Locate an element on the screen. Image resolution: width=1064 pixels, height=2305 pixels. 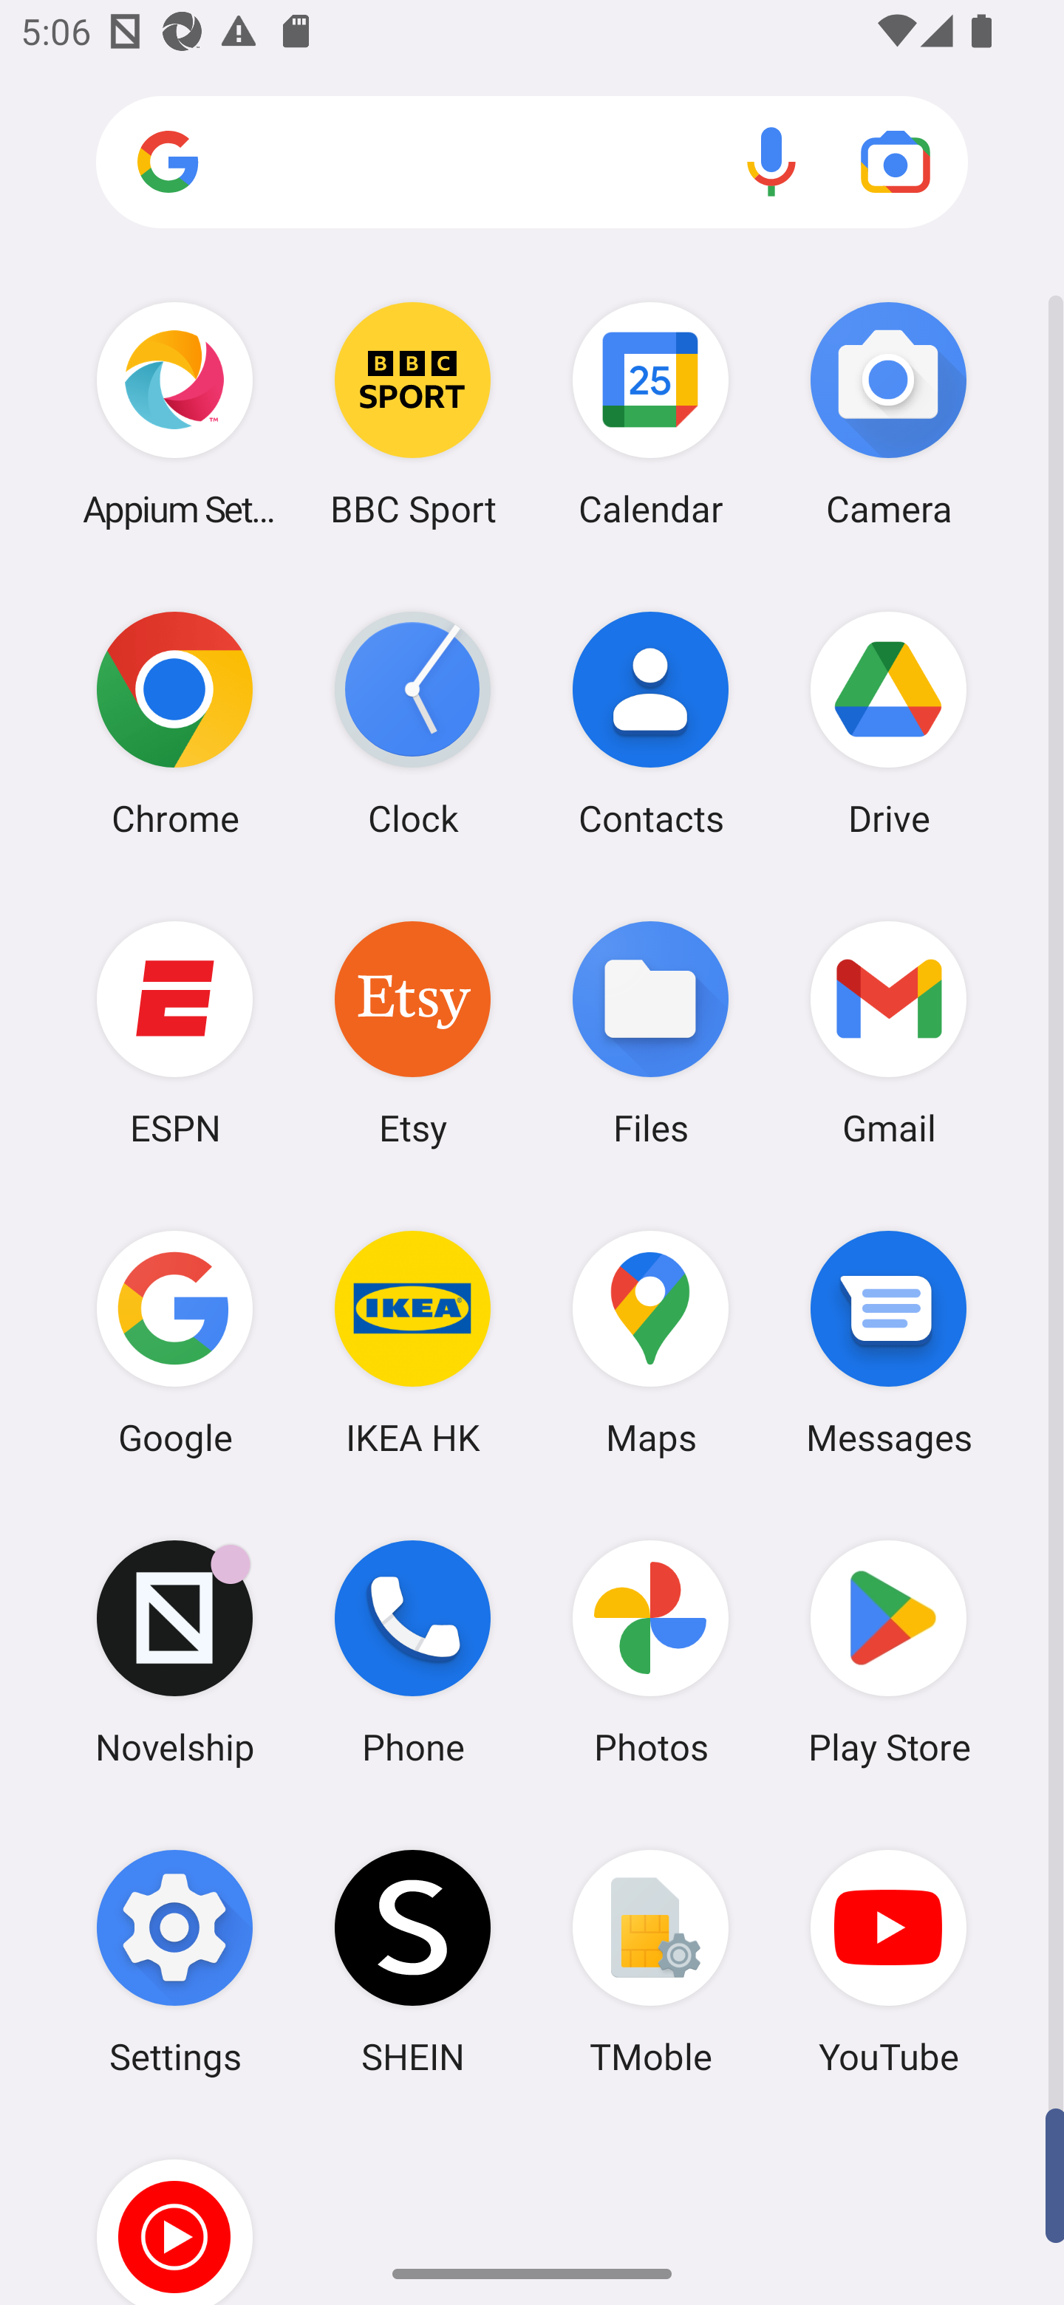
Contacts is located at coordinates (651, 723).